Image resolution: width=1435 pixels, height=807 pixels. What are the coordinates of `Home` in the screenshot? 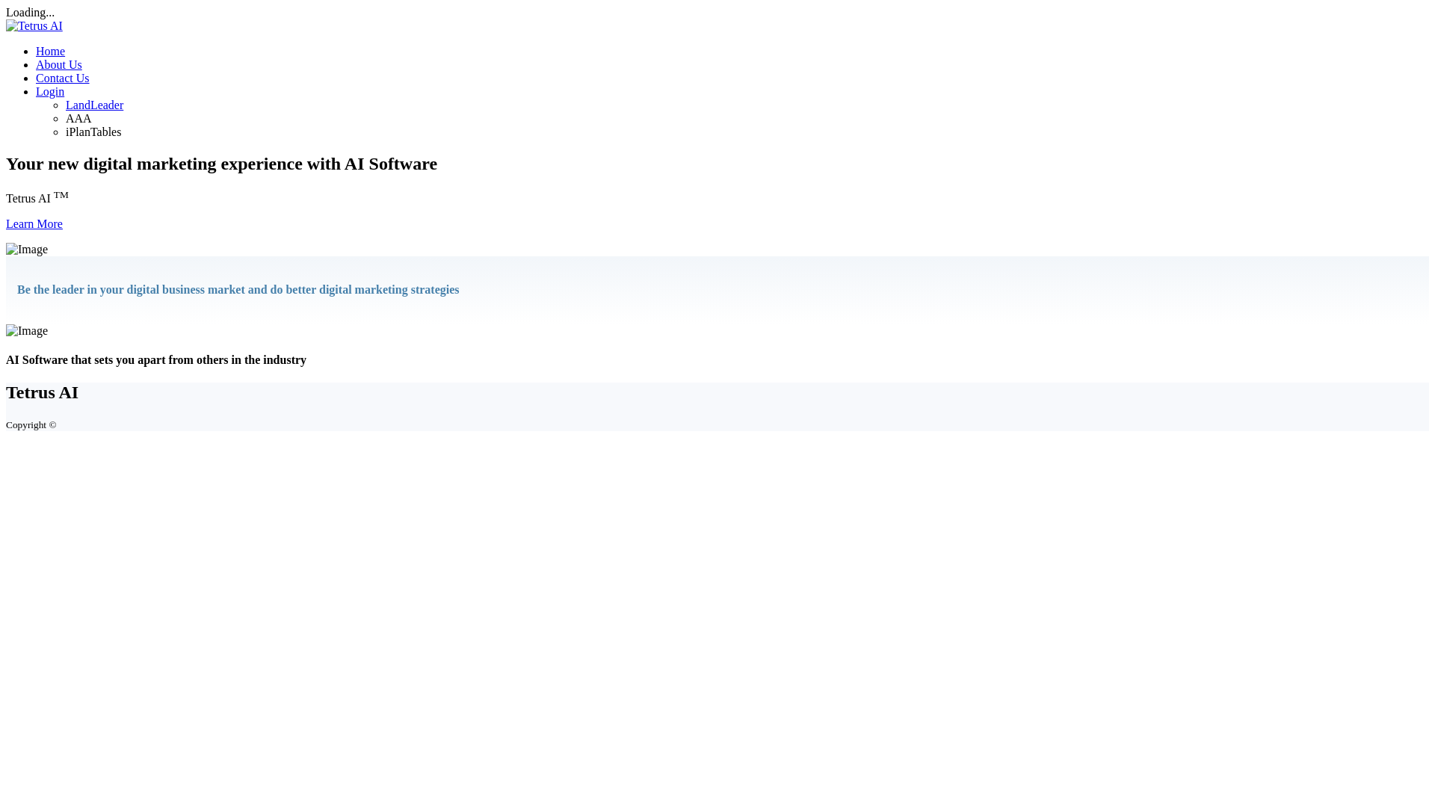 It's located at (50, 51).